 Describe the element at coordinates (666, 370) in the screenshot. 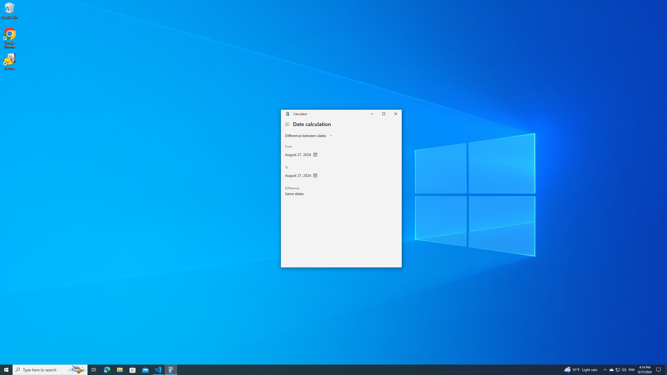

I see `Show desktop` at that location.